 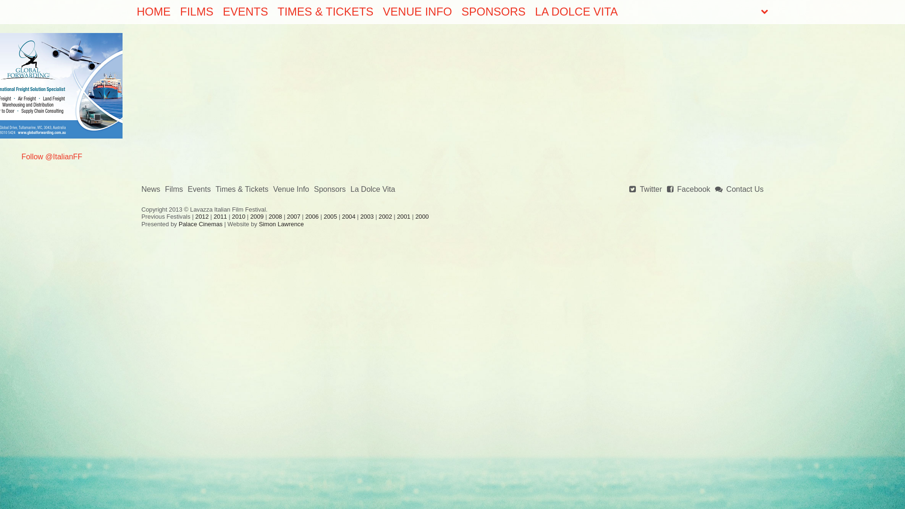 What do you see at coordinates (417, 12) in the screenshot?
I see `VENUE INFO` at bounding box center [417, 12].